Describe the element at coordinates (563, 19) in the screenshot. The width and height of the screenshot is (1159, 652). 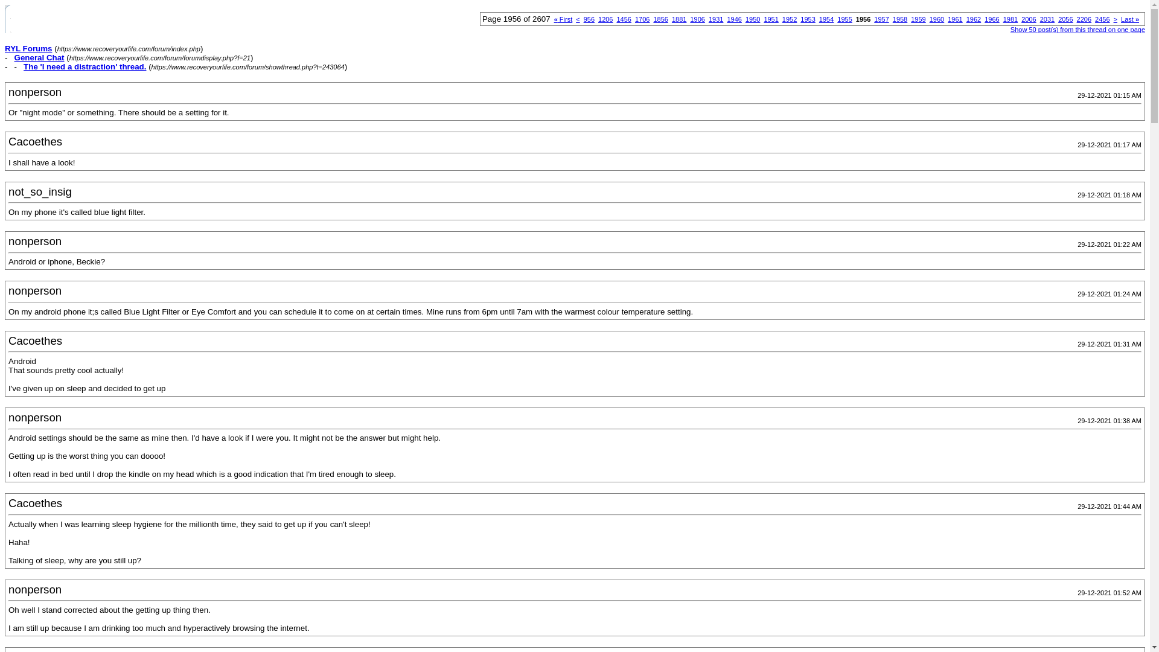
I see `First Page - Results 1 to 50 of 130,318` at that location.